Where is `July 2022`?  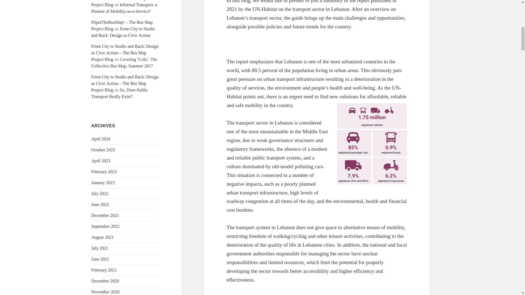
July 2022 is located at coordinates (100, 193).